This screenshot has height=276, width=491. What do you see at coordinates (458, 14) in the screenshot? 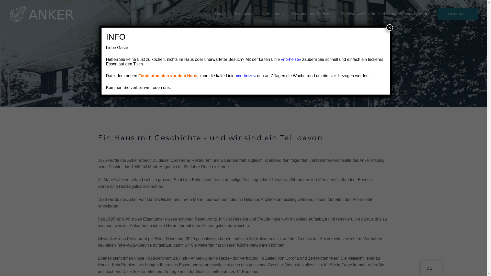
I see `KONTAKT` at bounding box center [458, 14].